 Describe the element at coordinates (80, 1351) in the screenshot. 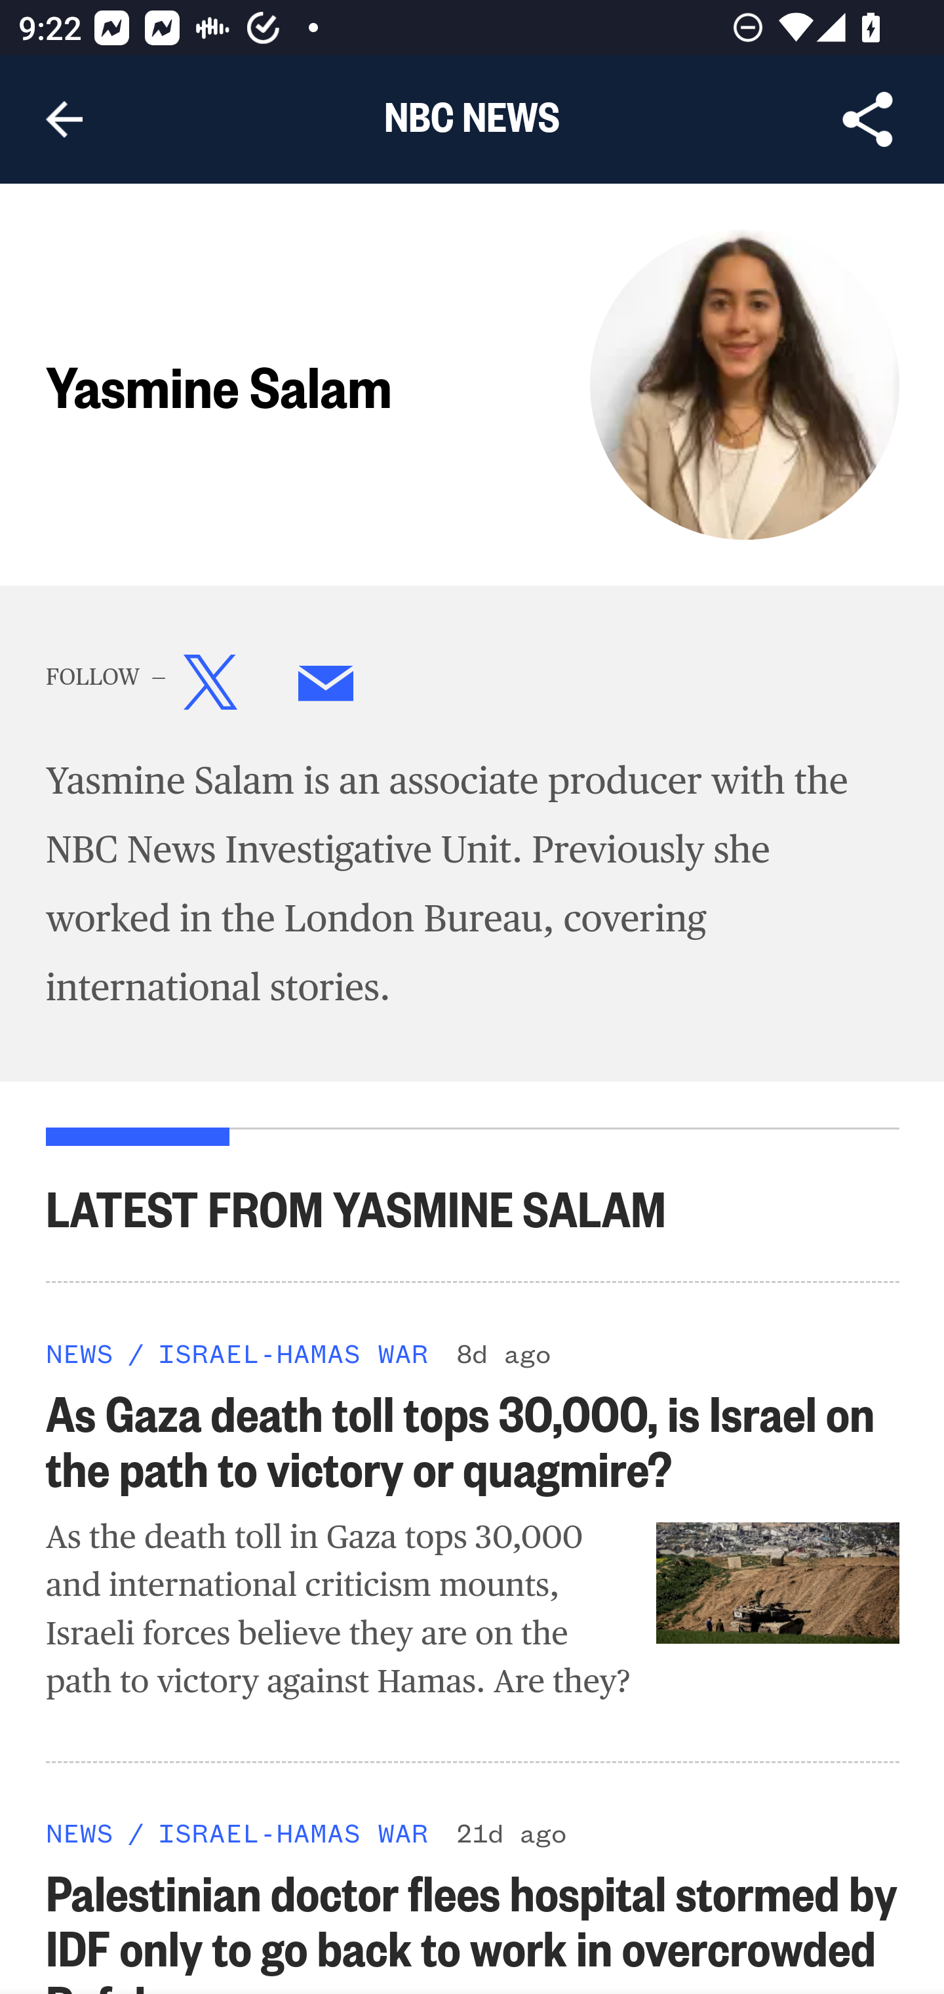

I see `NEWS NEWS NEWS` at that location.